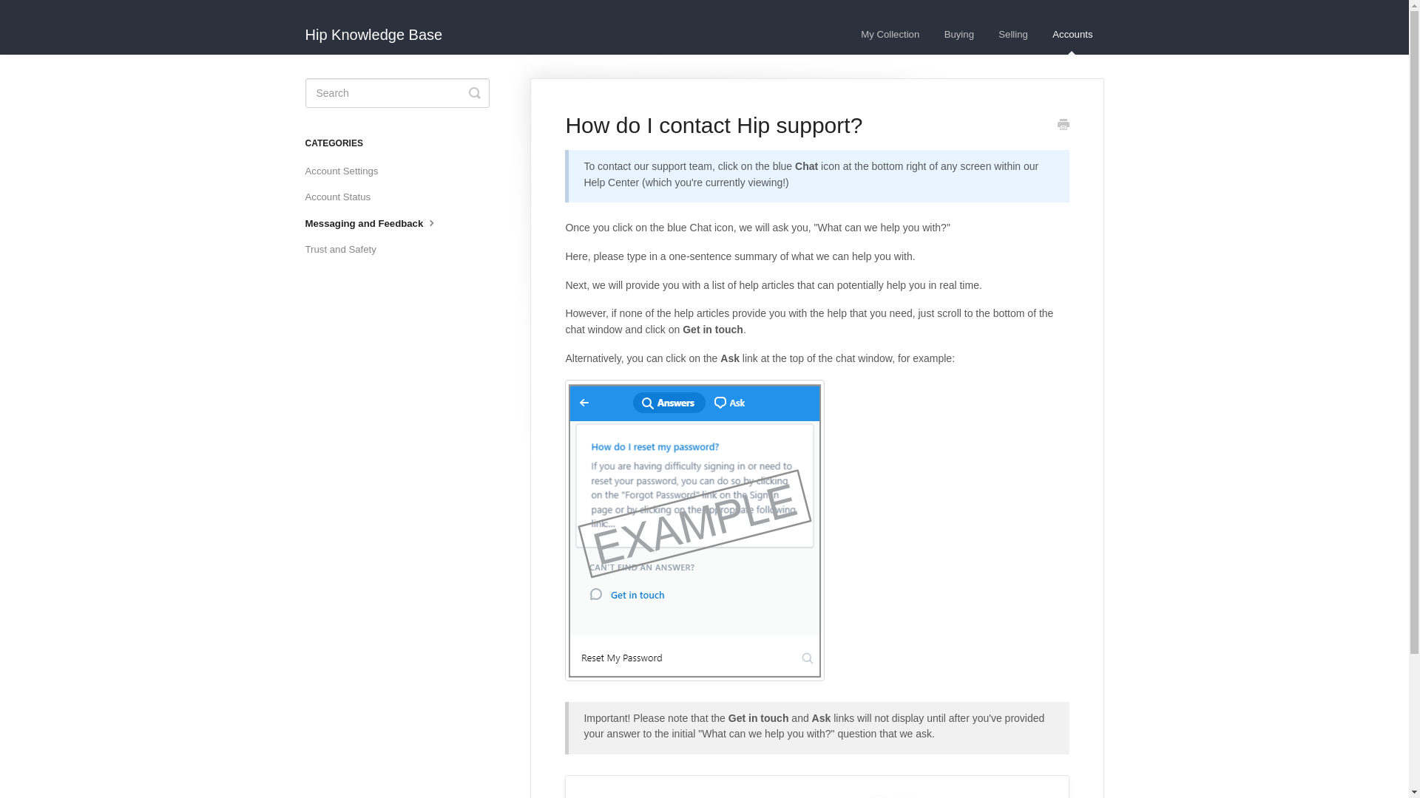 Image resolution: width=1420 pixels, height=798 pixels. Describe the element at coordinates (1072, 35) in the screenshot. I see `Accounts` at that location.